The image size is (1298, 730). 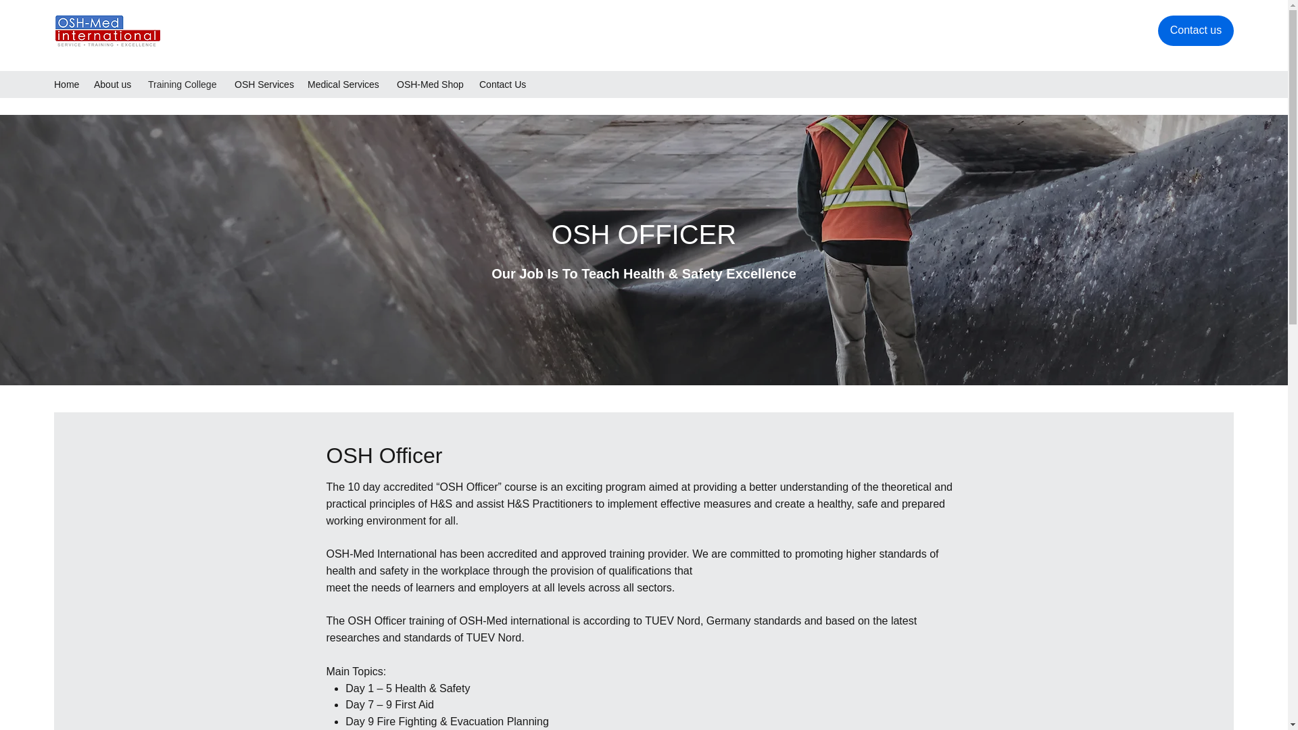 I want to click on Medical Services, so click(x=345, y=84).